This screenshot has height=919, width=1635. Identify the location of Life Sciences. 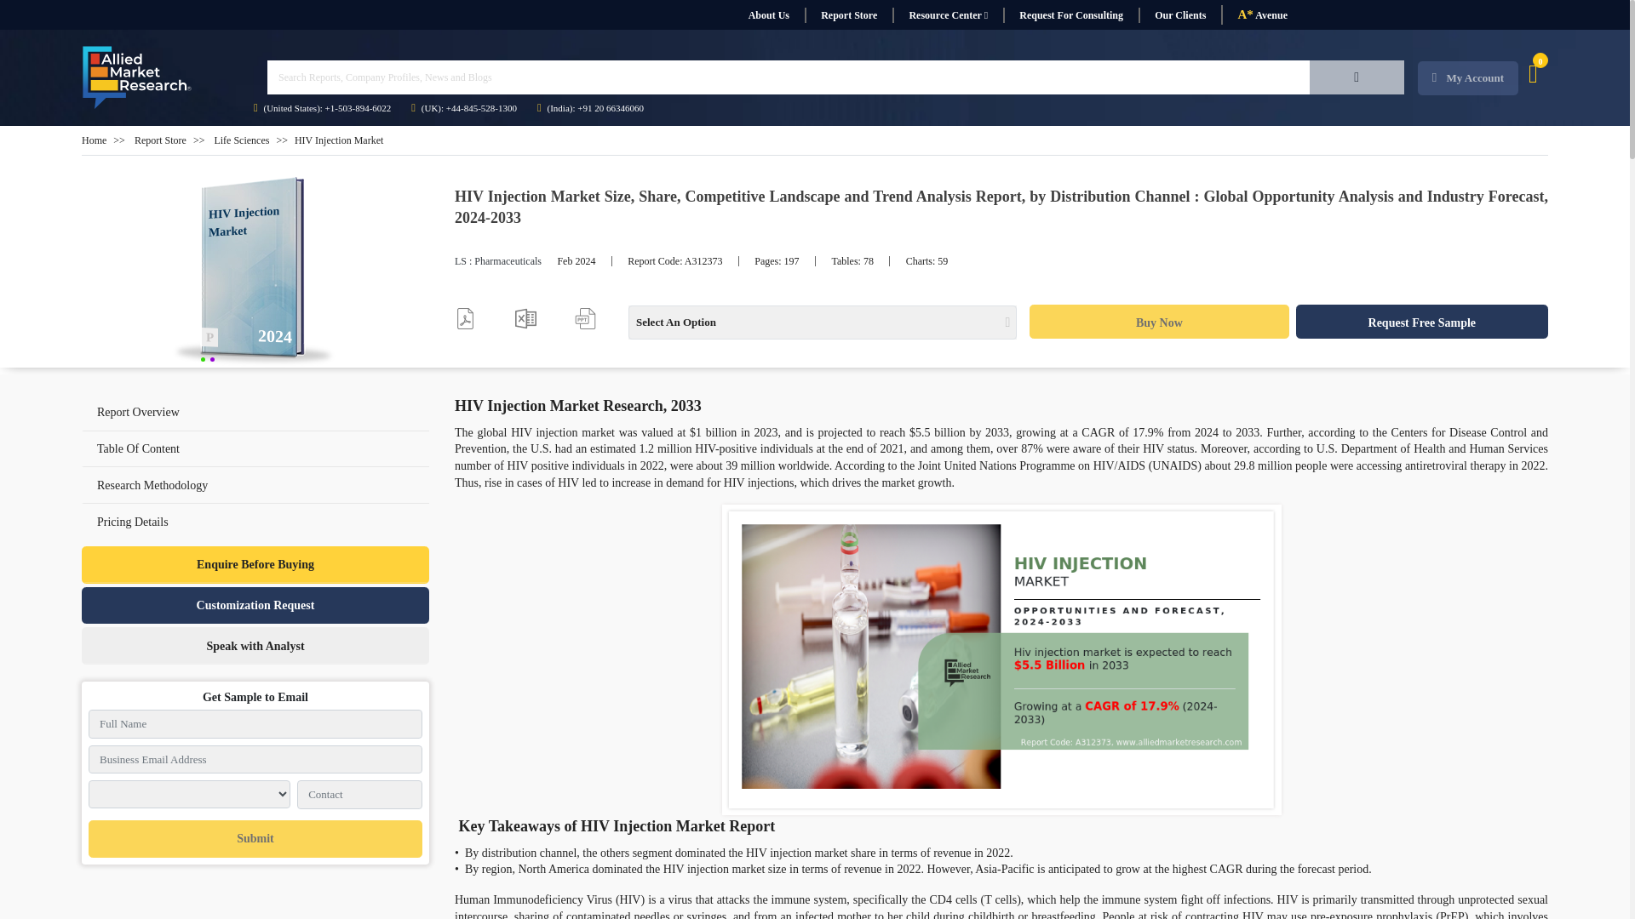
(242, 140).